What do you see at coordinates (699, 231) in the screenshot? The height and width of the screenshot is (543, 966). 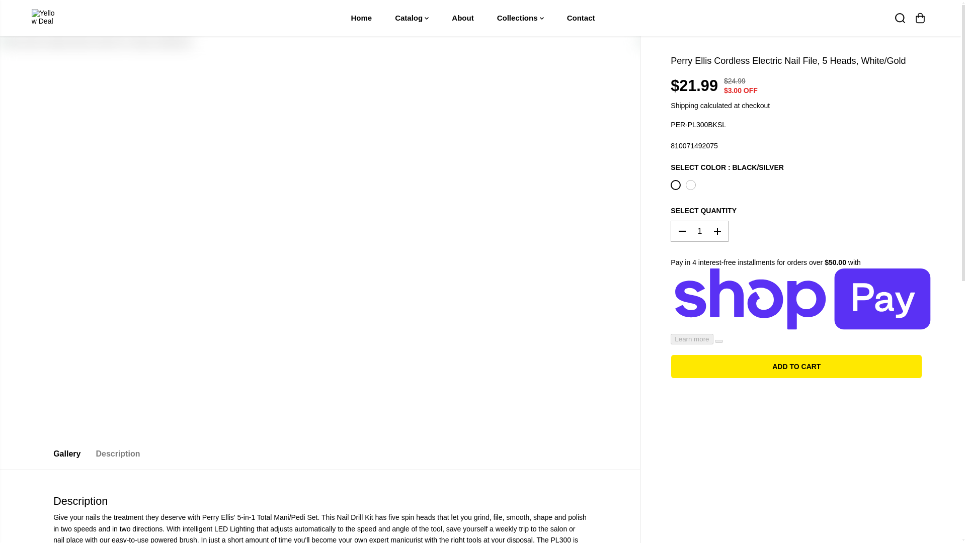 I see `1` at bounding box center [699, 231].